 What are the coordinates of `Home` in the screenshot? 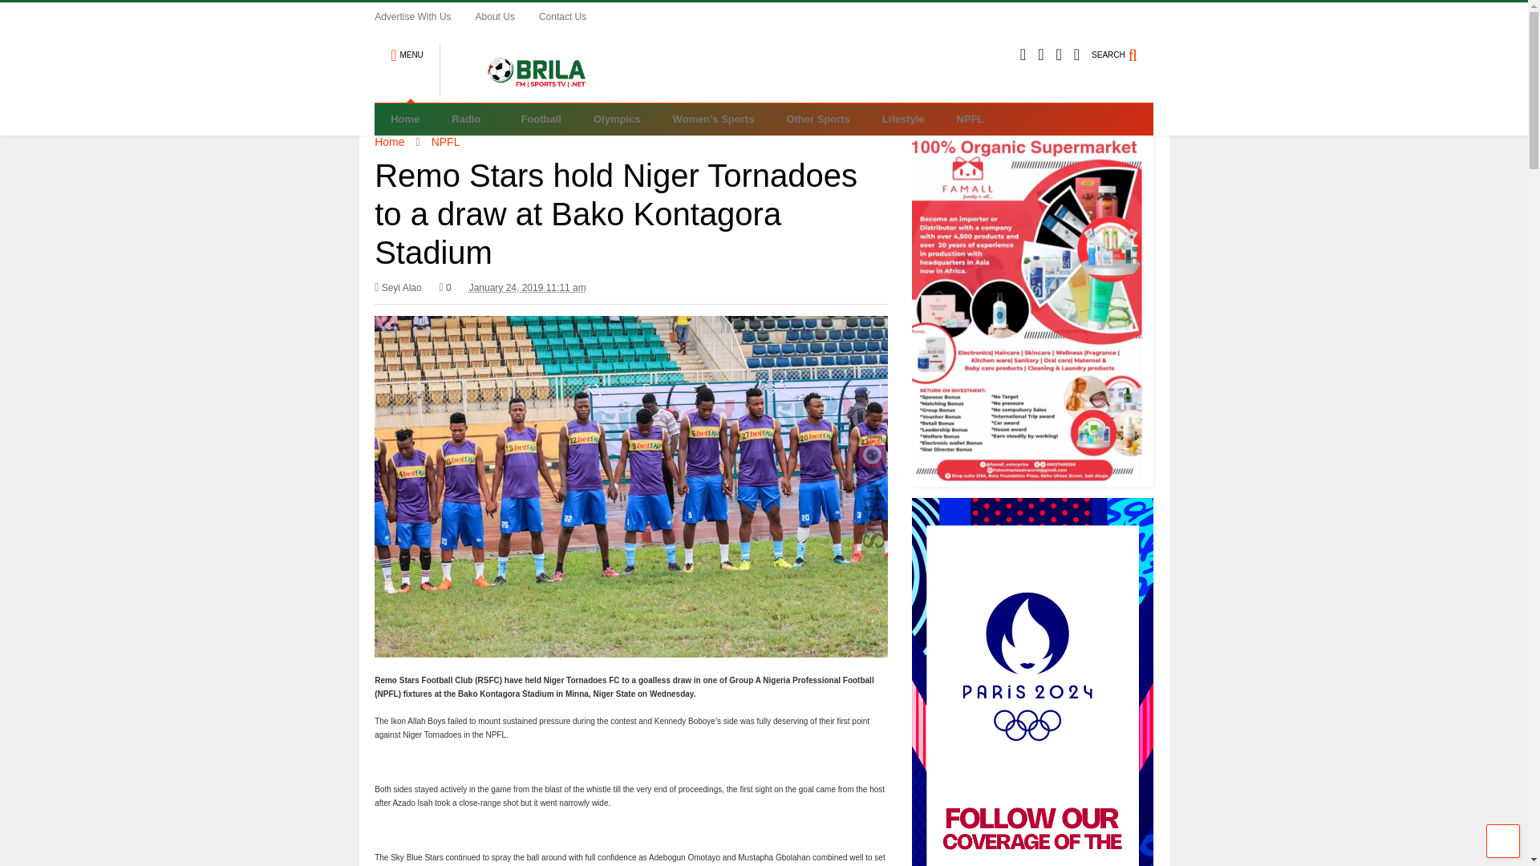 It's located at (404, 119).